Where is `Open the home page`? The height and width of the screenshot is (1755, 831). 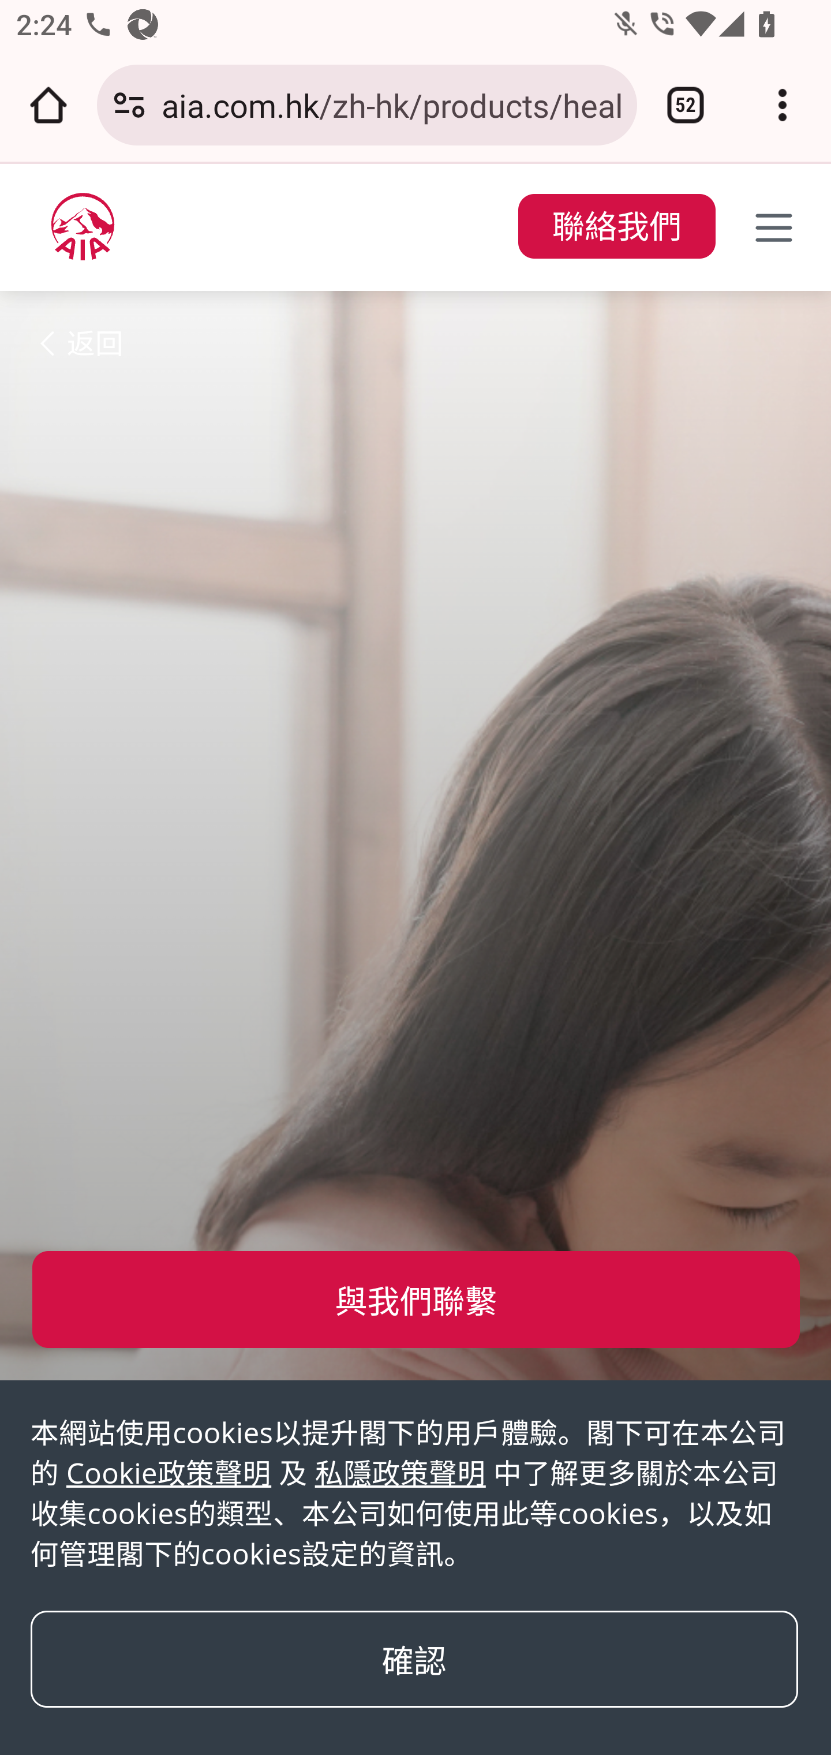 Open the home page is located at coordinates (48, 105).